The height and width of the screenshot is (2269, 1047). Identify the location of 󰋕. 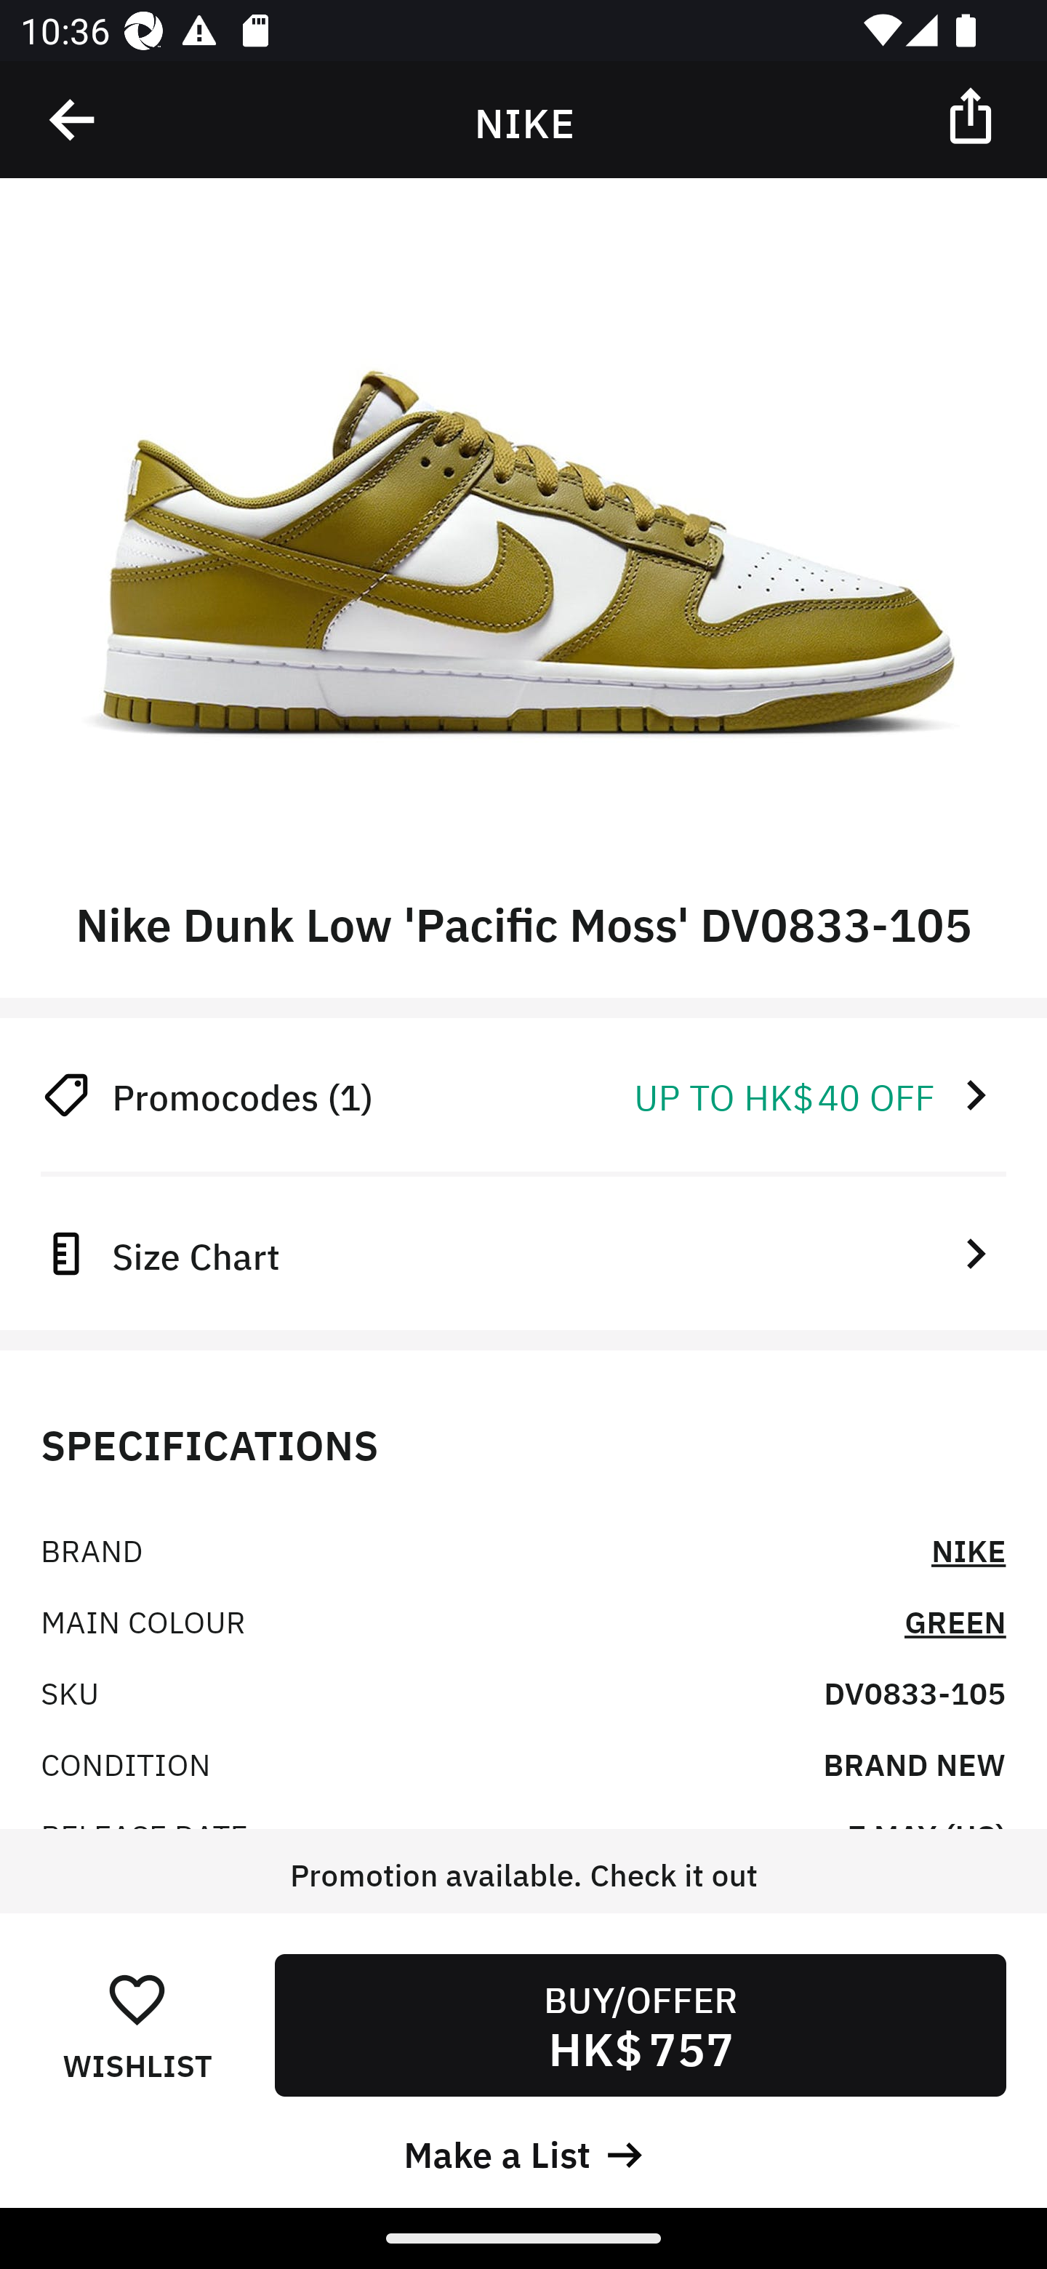
(137, 1998).